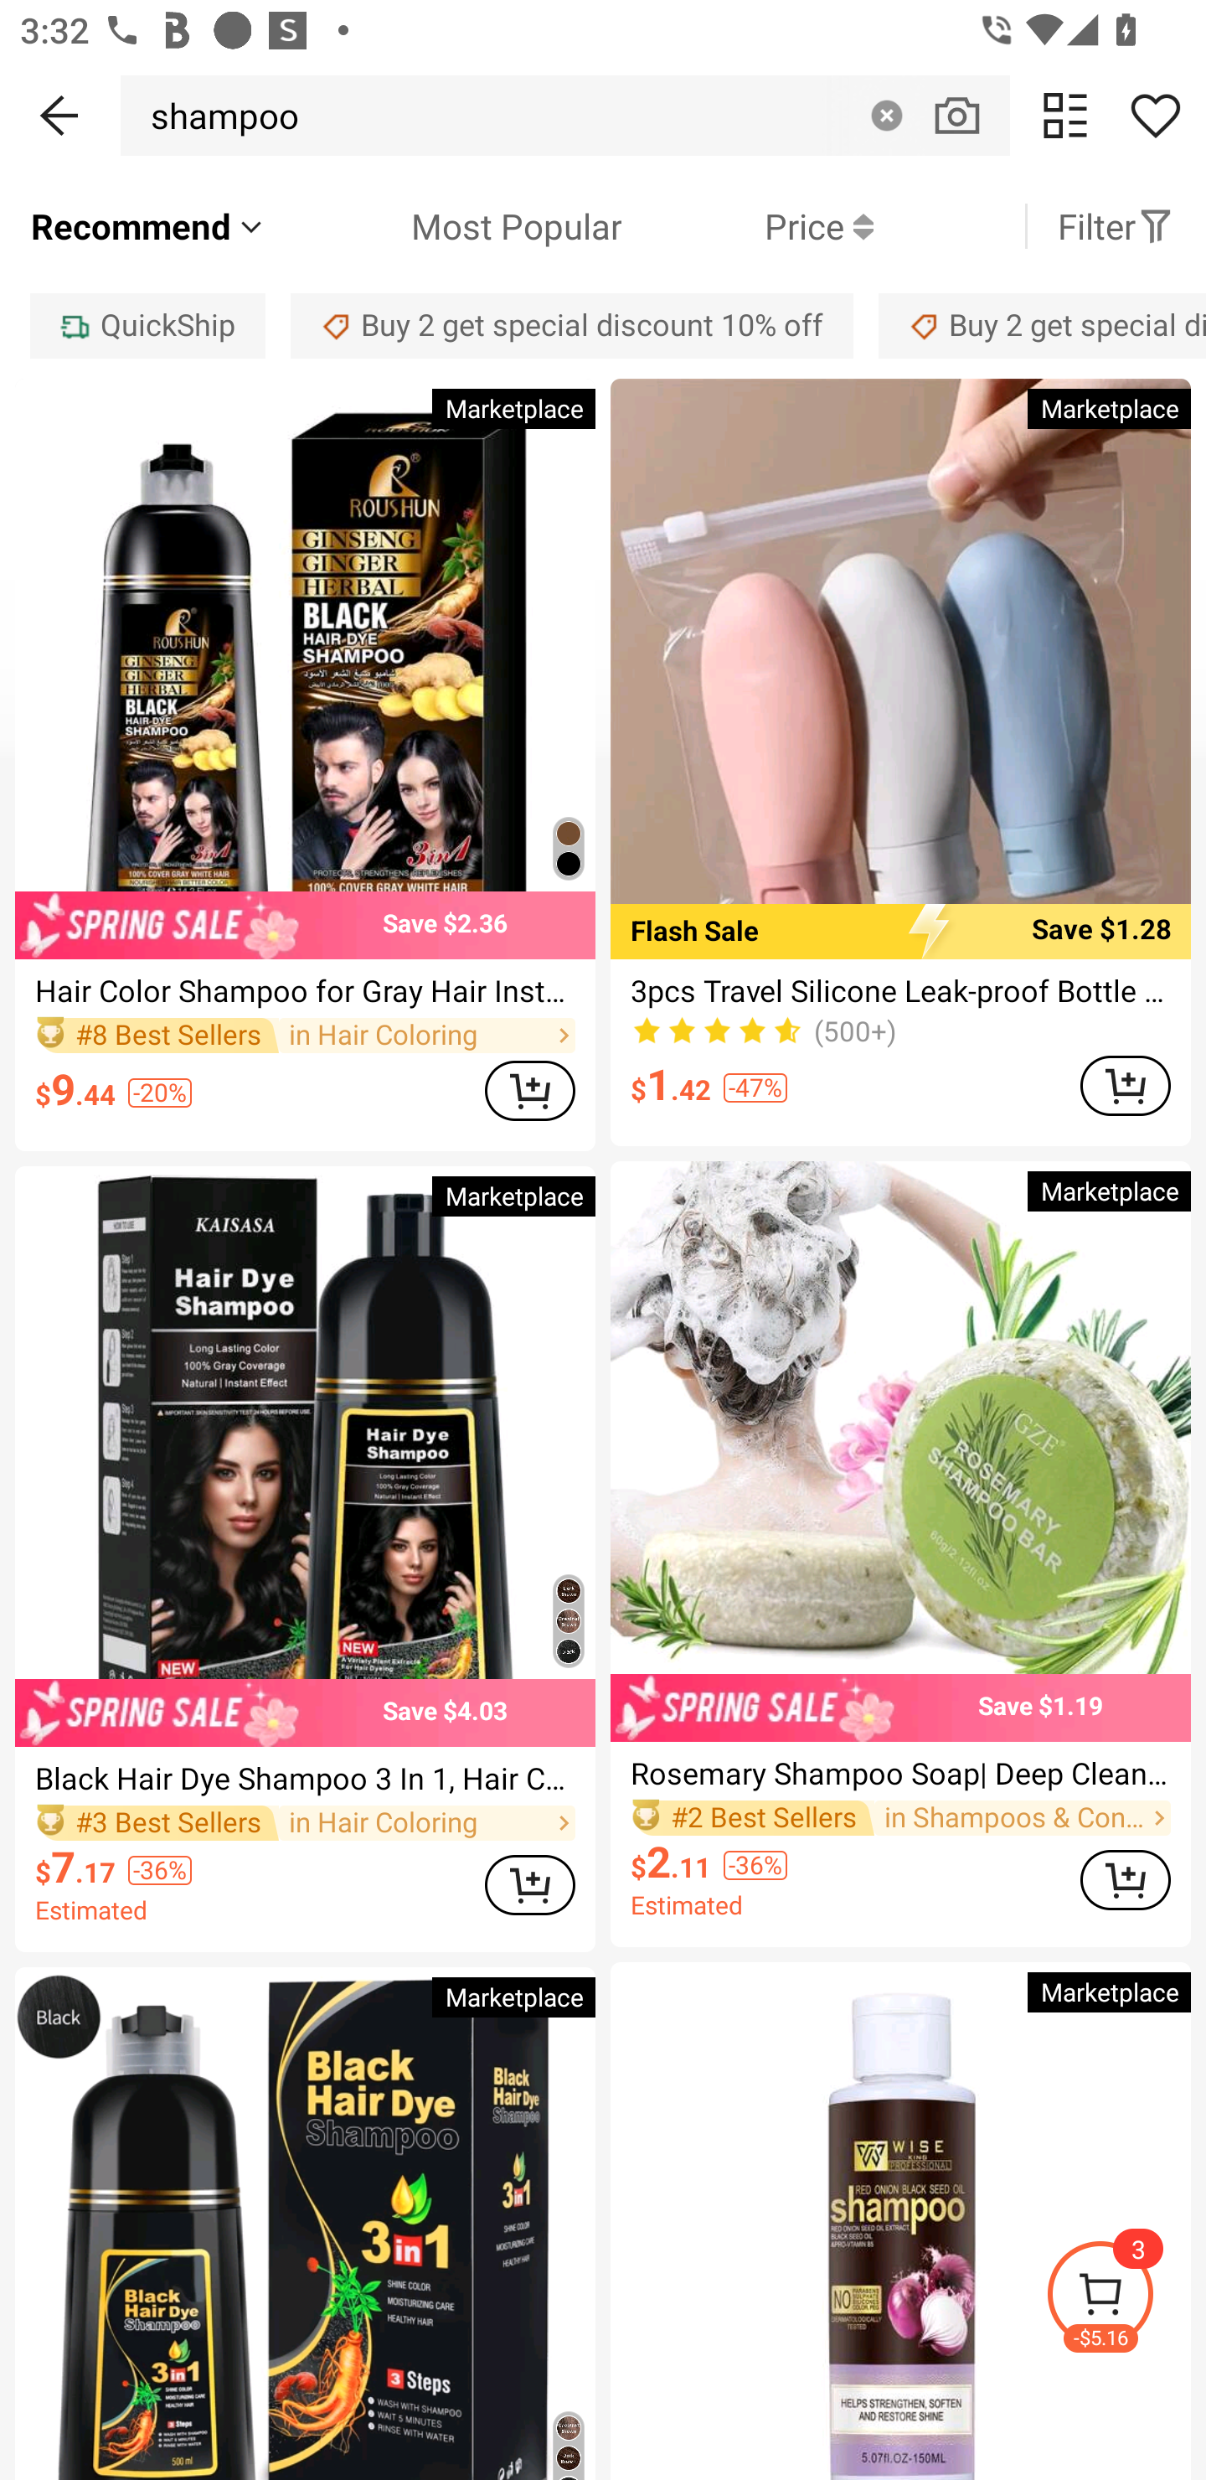 This screenshot has width=1206, height=2480. What do you see at coordinates (572, 326) in the screenshot?
I see `Buy 2 get special discount 10% off` at bounding box center [572, 326].